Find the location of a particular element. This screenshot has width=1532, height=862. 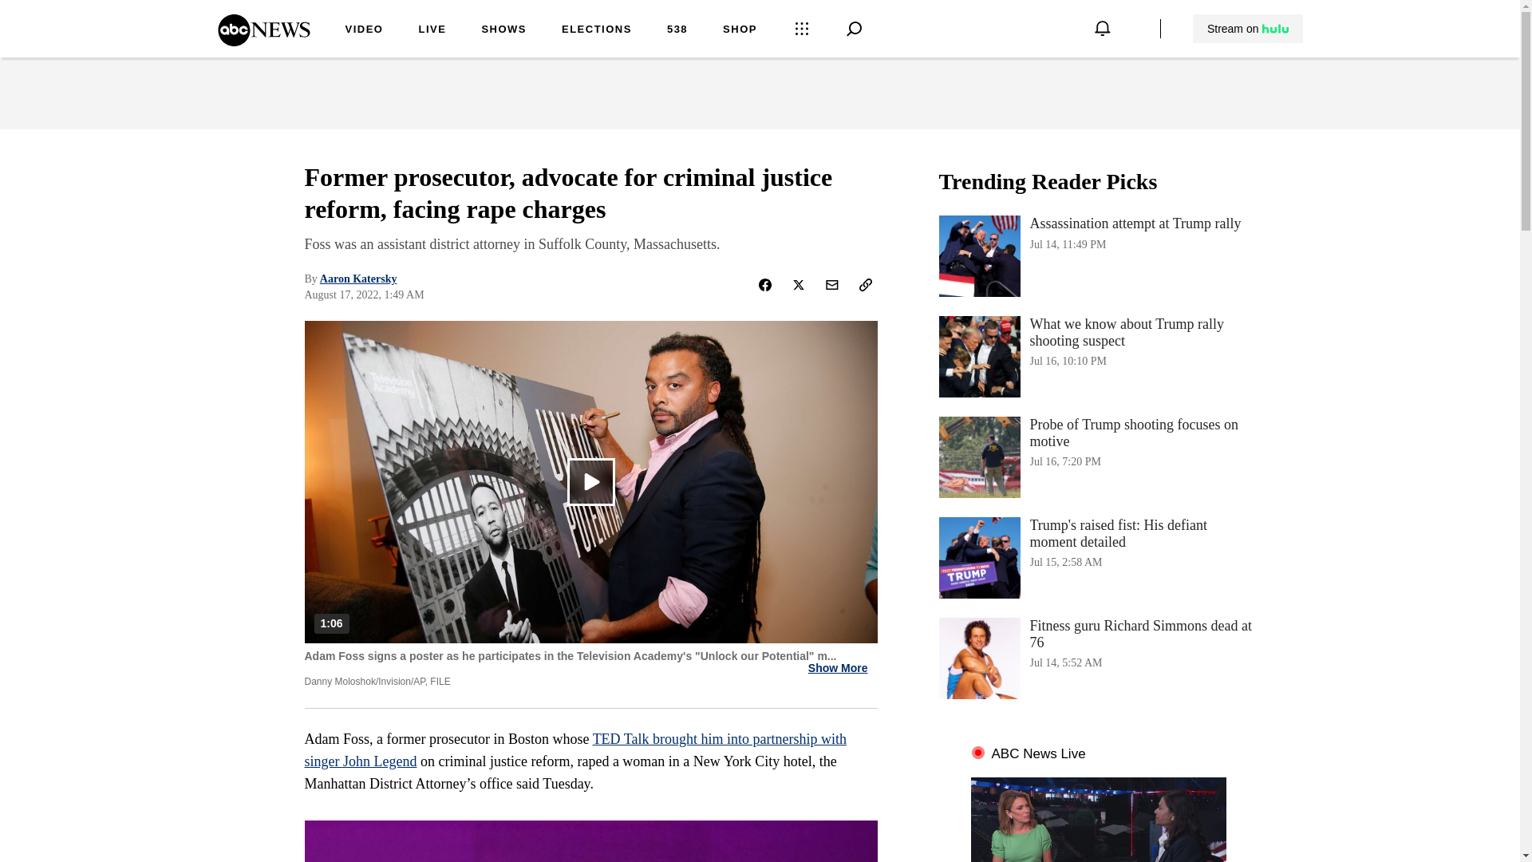

SHOWS is located at coordinates (503, 30).